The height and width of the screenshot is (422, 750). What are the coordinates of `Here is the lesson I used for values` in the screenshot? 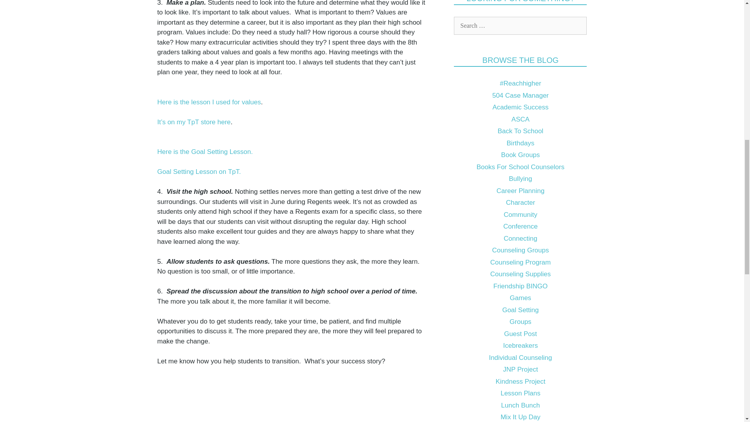 It's located at (209, 102).